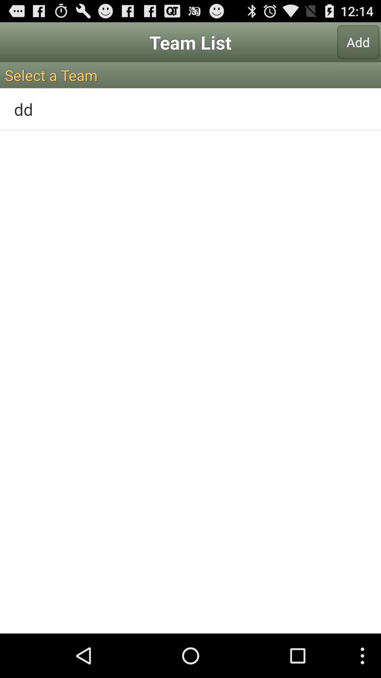 This screenshot has width=381, height=678. I want to click on flip until add, so click(358, 42).